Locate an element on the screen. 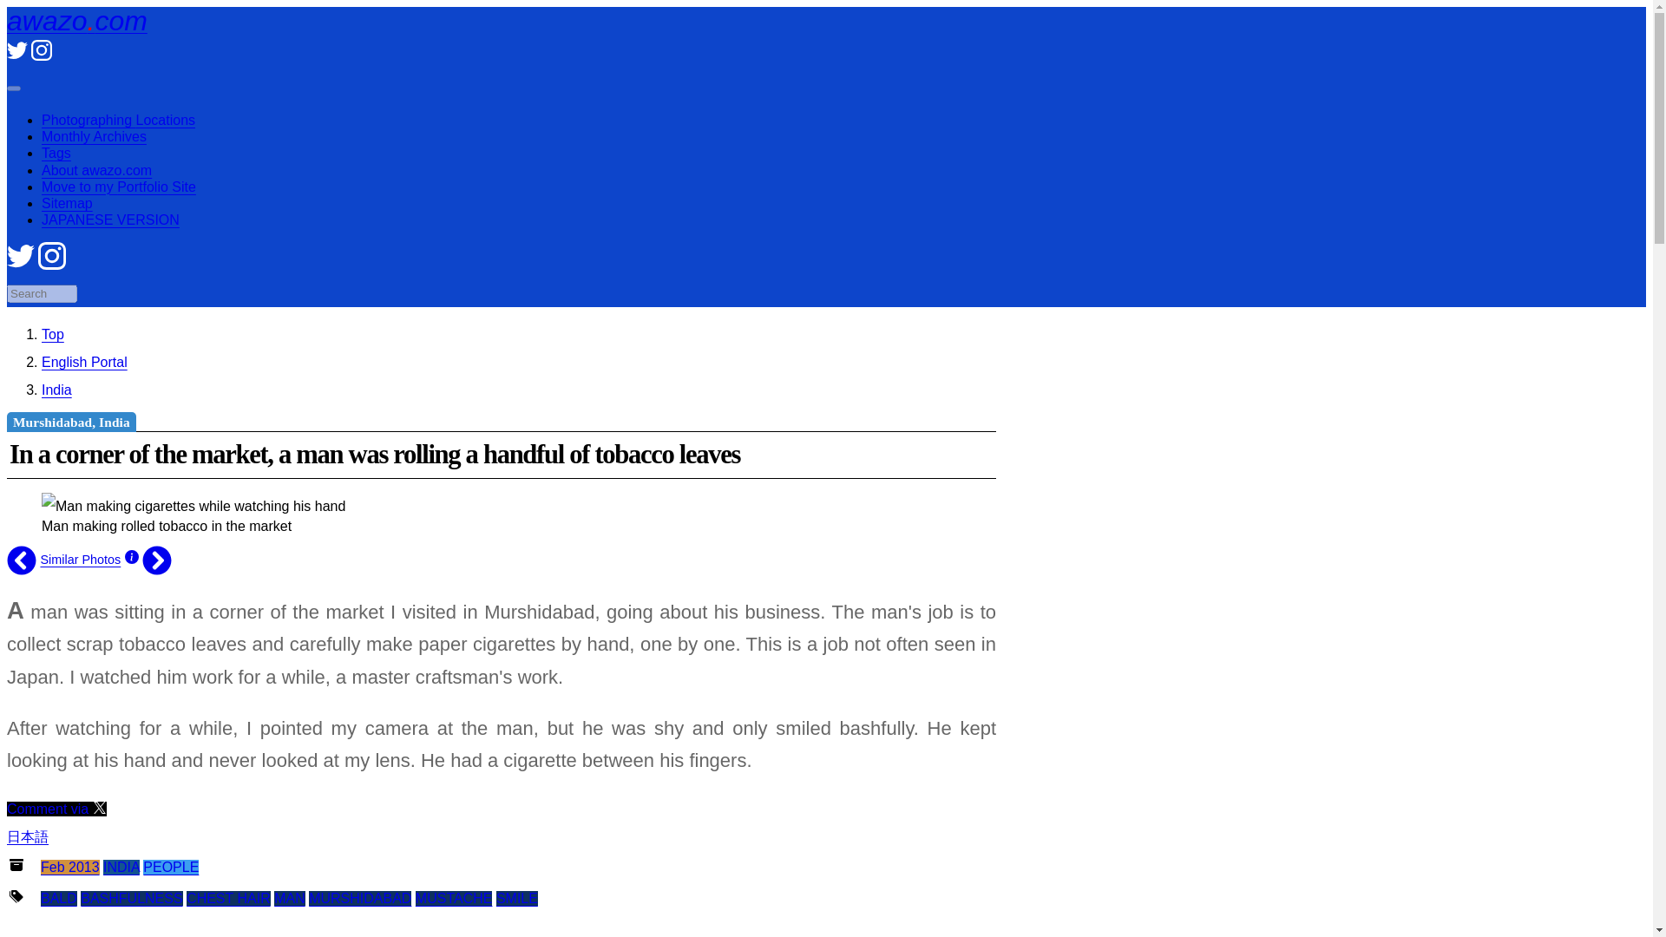  Photo Information is located at coordinates (132, 560).